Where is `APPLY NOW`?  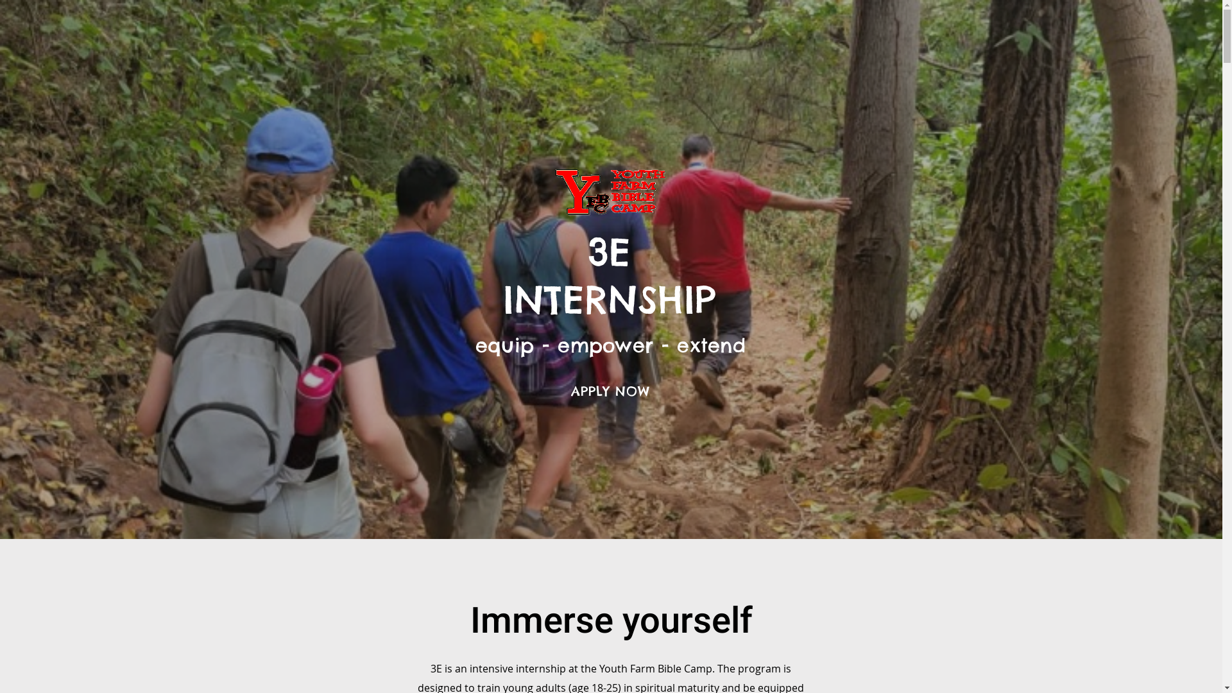
APPLY NOW is located at coordinates (610, 391).